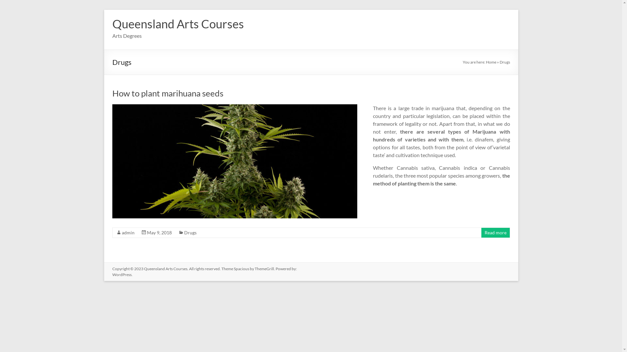  Describe the element at coordinates (496, 233) in the screenshot. I see `Read more` at that location.